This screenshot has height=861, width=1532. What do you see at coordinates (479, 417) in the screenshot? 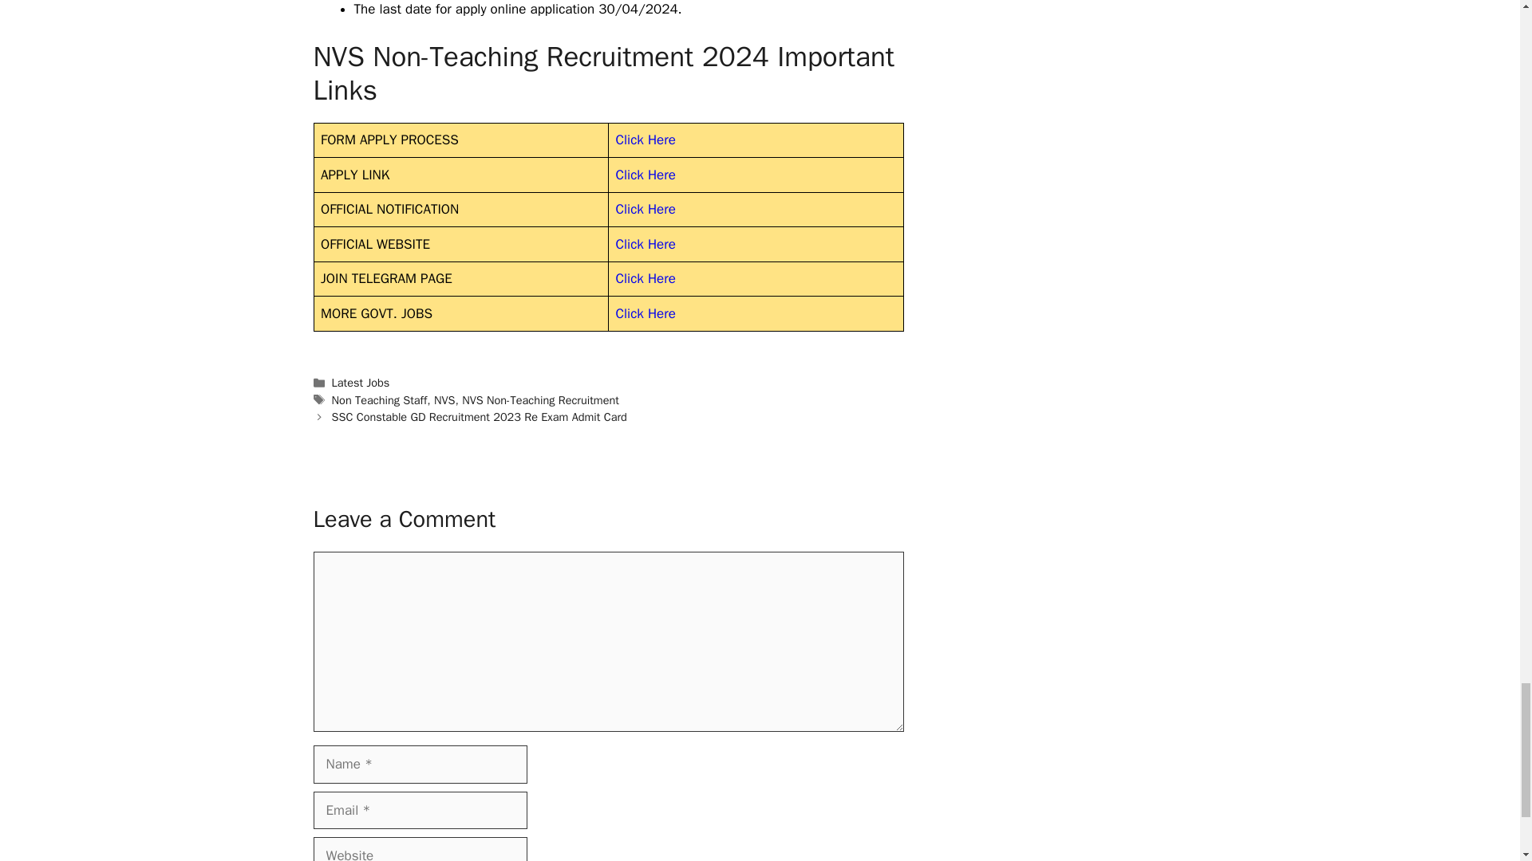
I see `SSC Constable GD Recruitment 2023 Re Exam Admit Card` at bounding box center [479, 417].